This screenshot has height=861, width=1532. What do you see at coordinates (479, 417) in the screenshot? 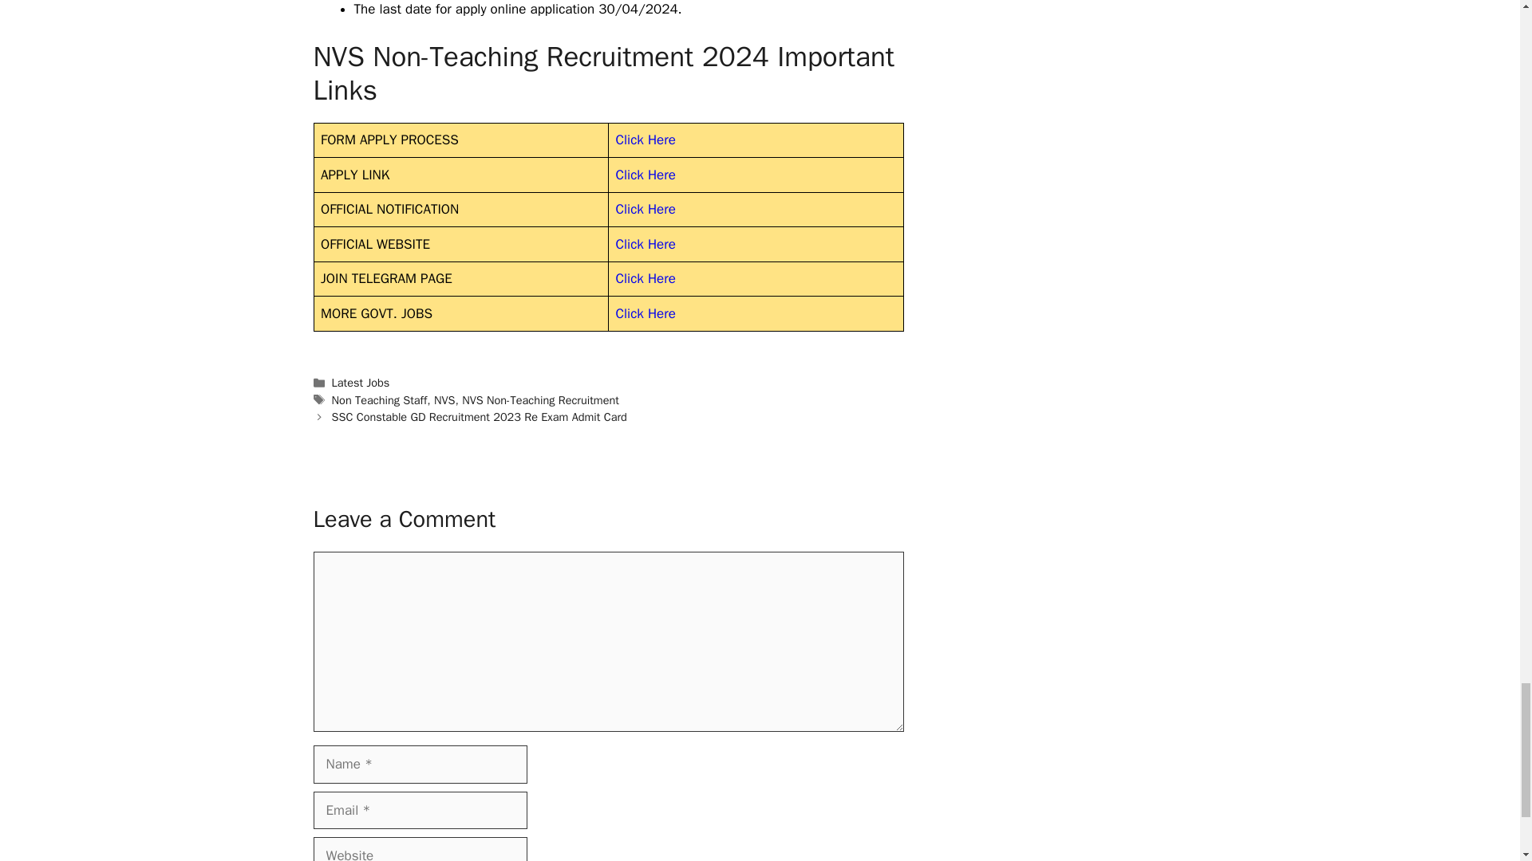
I see `SSC Constable GD Recruitment 2023 Re Exam Admit Card` at bounding box center [479, 417].